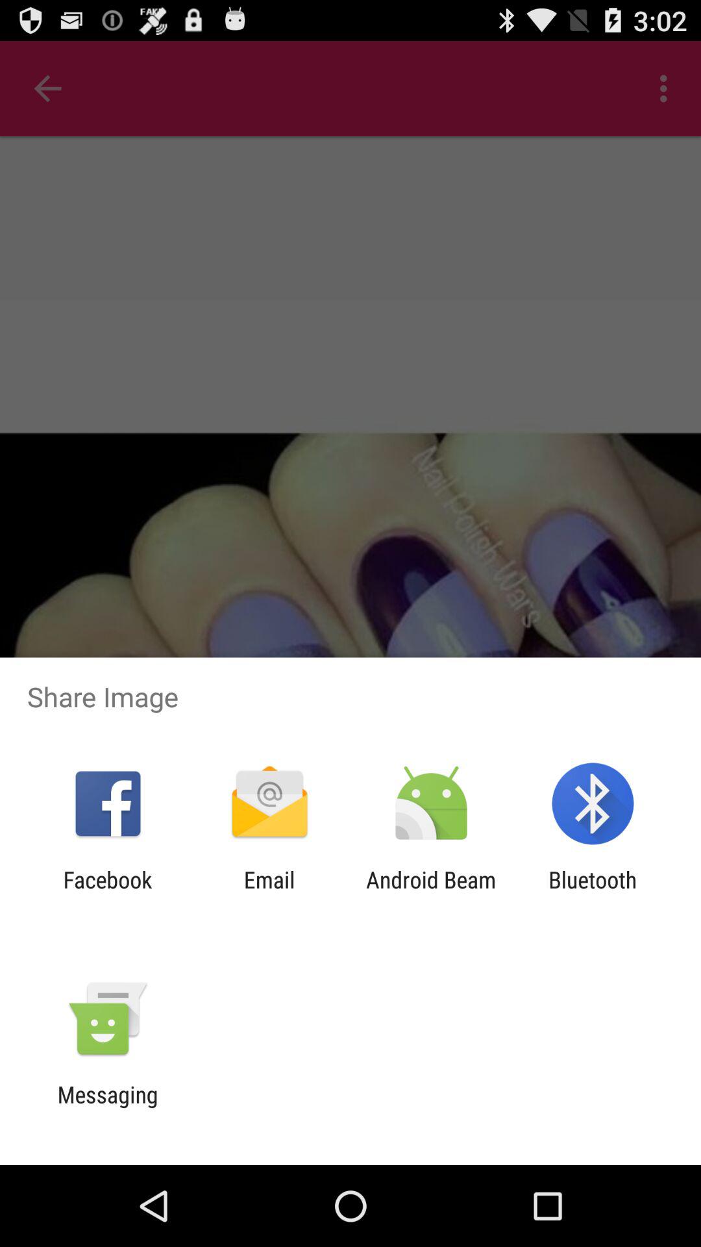 Image resolution: width=701 pixels, height=1247 pixels. I want to click on turn on app to the left of email icon, so click(108, 893).